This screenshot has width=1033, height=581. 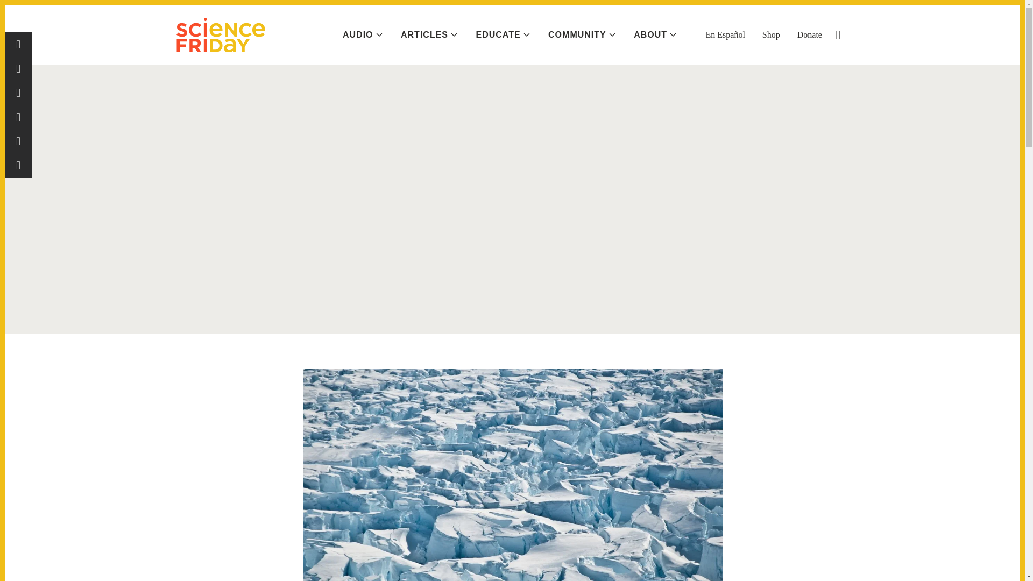 What do you see at coordinates (18, 93) in the screenshot?
I see `Twitter` at bounding box center [18, 93].